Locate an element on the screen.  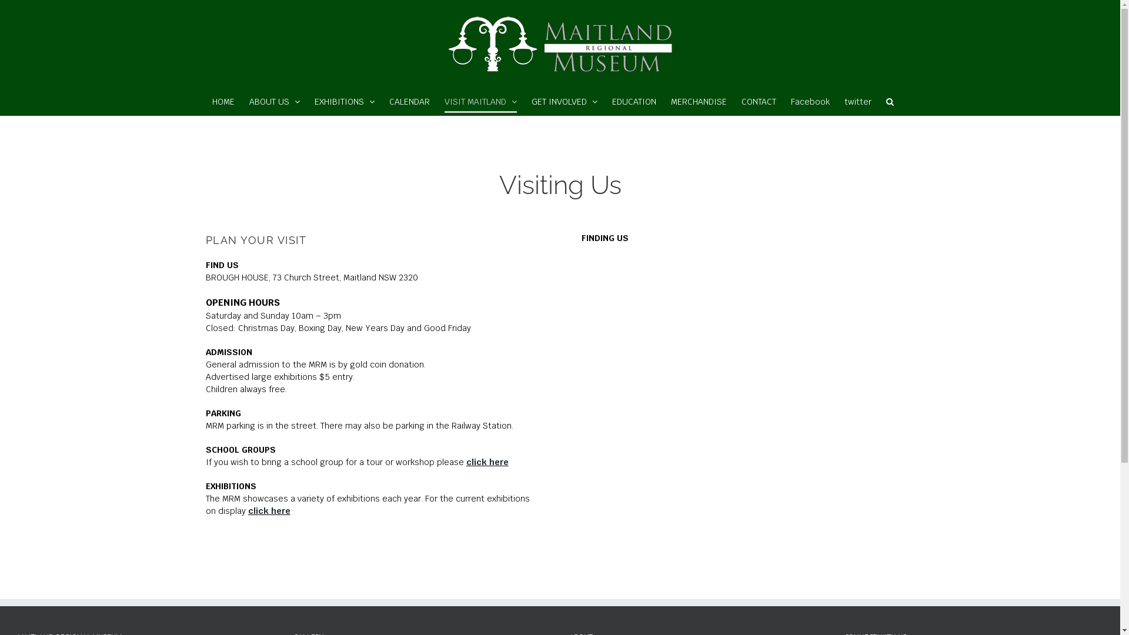
EDUCATION is located at coordinates (634, 101).